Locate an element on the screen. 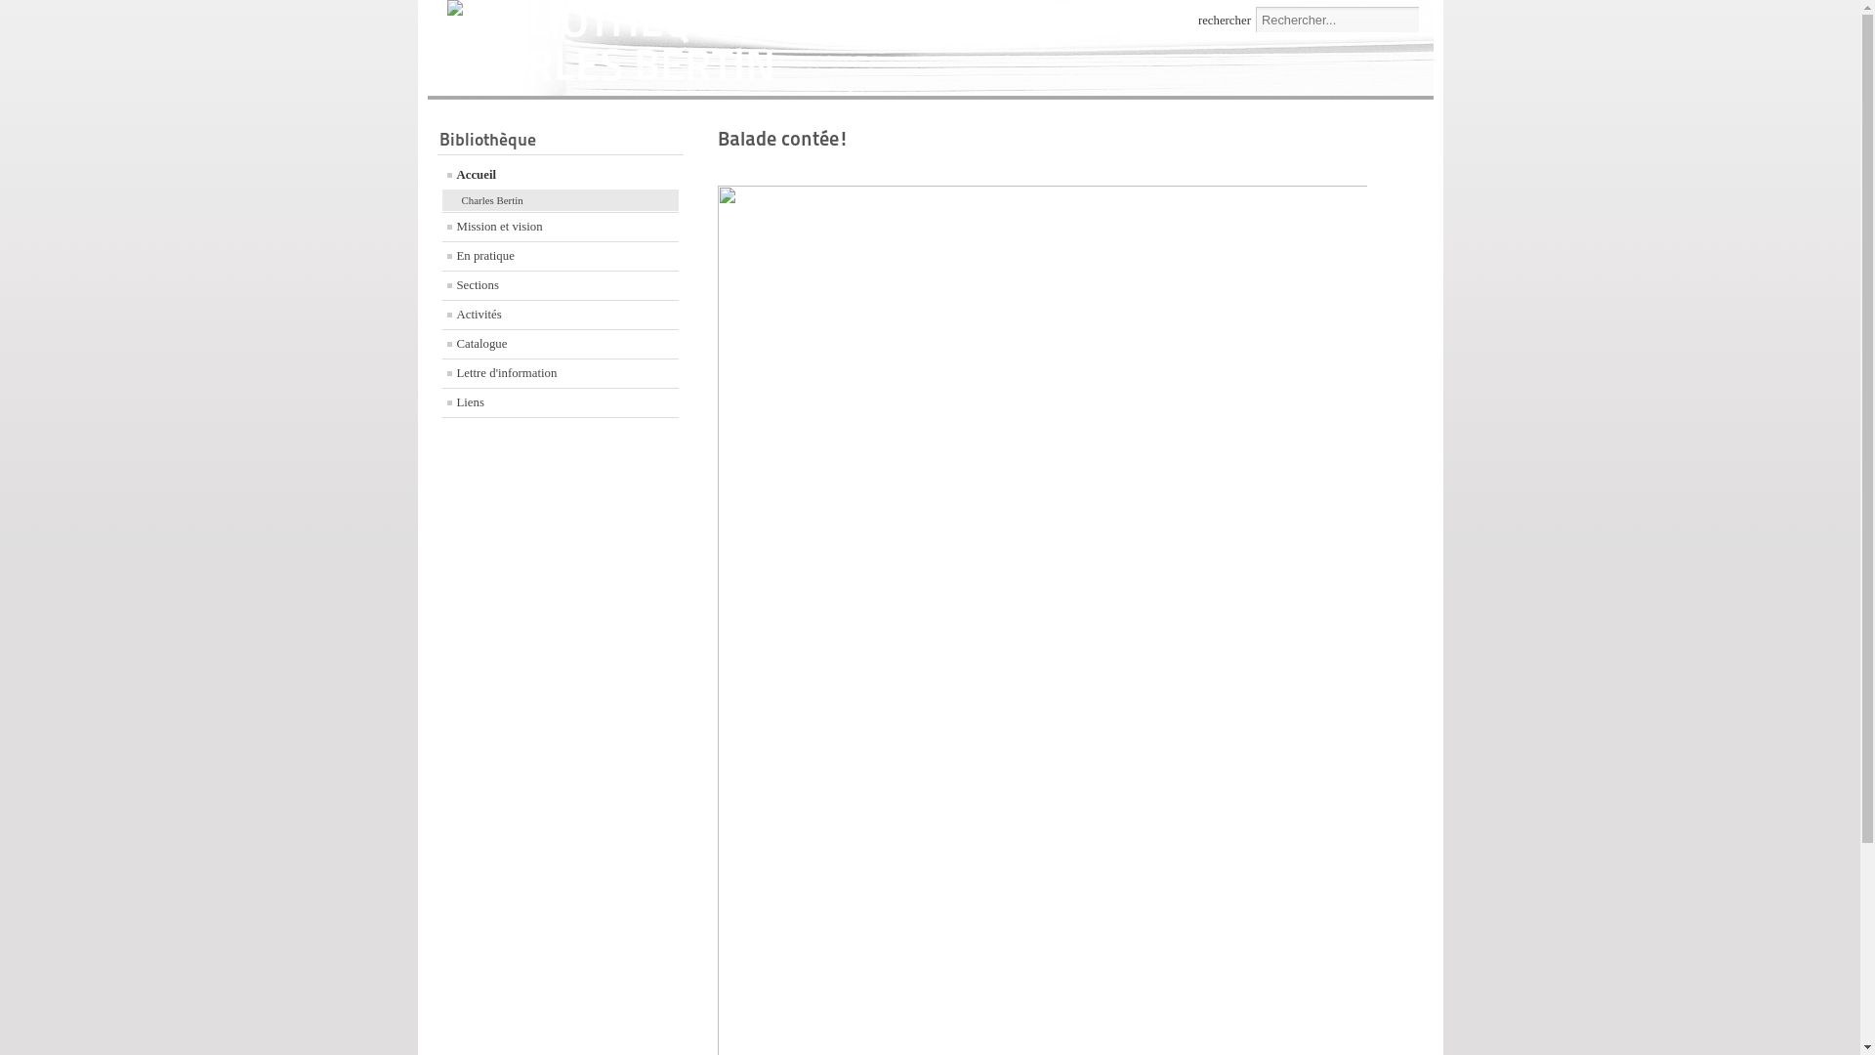 The height and width of the screenshot is (1055, 1875). Catalogue is located at coordinates (561, 344).